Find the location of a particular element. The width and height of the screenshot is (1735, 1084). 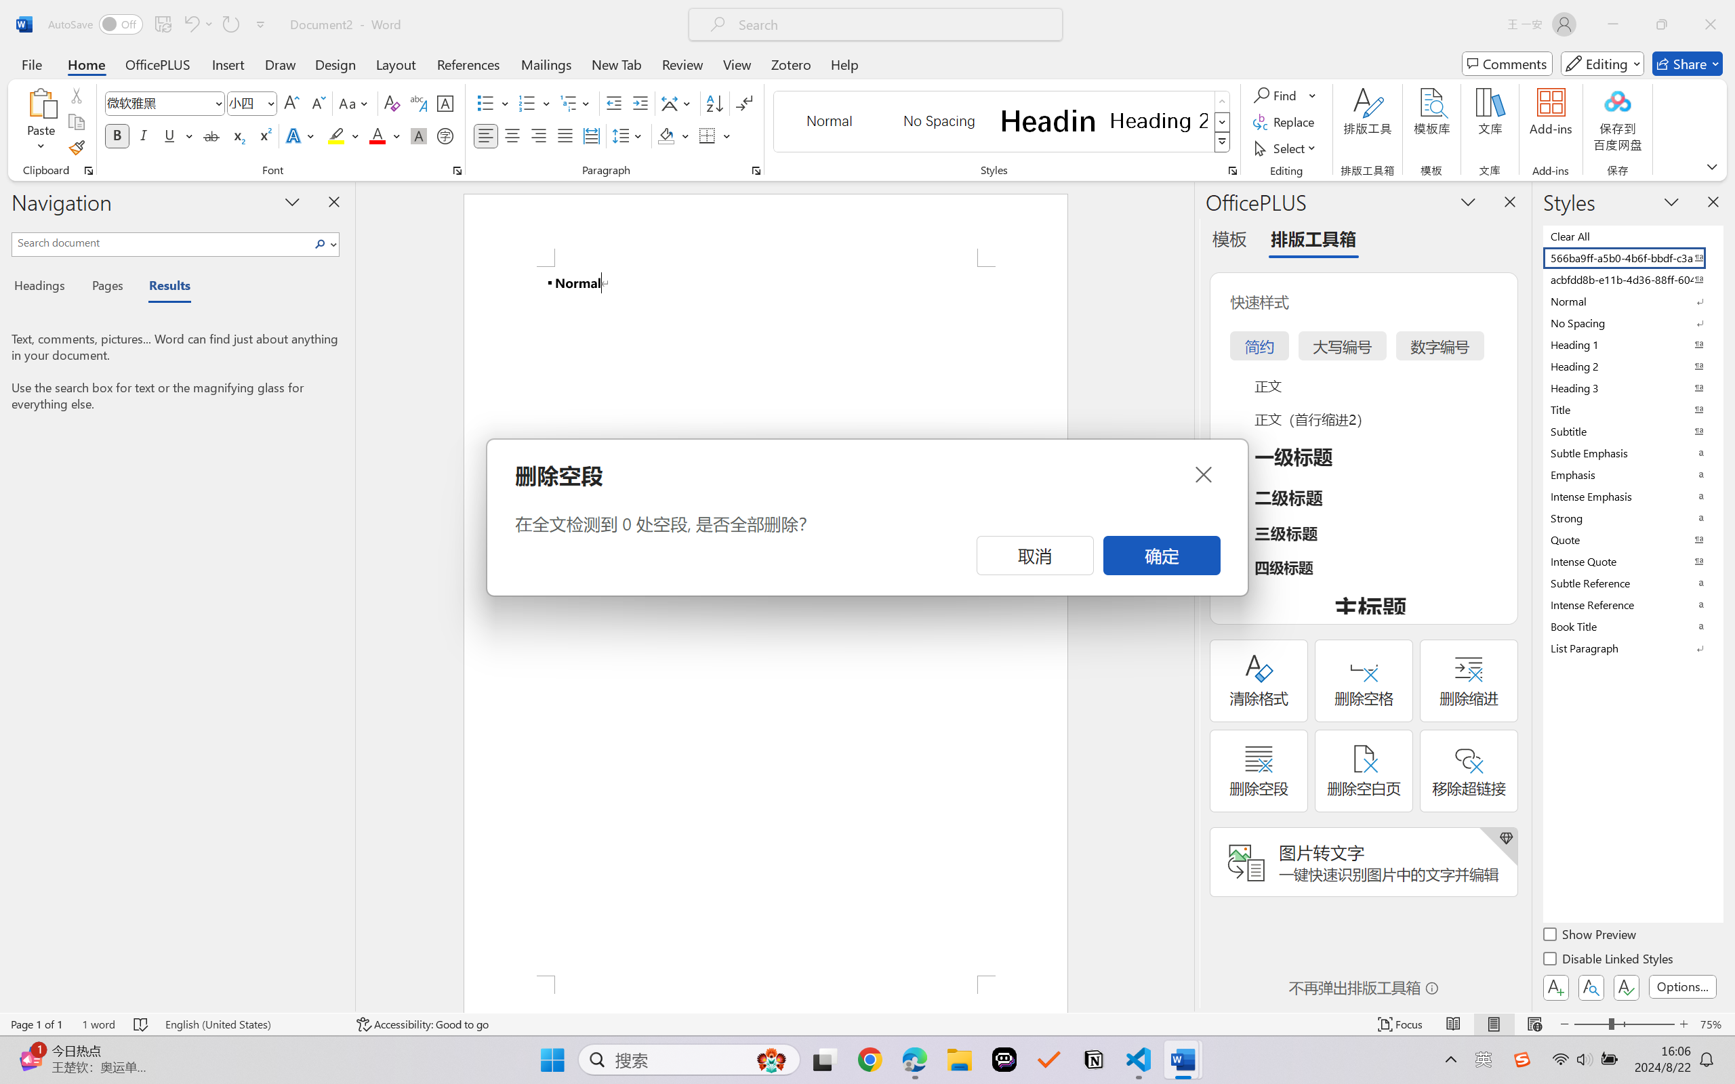

Font is located at coordinates (165, 103).